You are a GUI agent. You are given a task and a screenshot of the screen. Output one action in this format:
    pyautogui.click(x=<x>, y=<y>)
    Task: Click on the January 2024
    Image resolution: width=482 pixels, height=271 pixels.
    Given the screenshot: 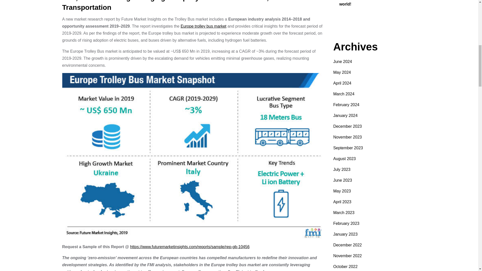 What is the action you would take?
    pyautogui.click(x=345, y=115)
    